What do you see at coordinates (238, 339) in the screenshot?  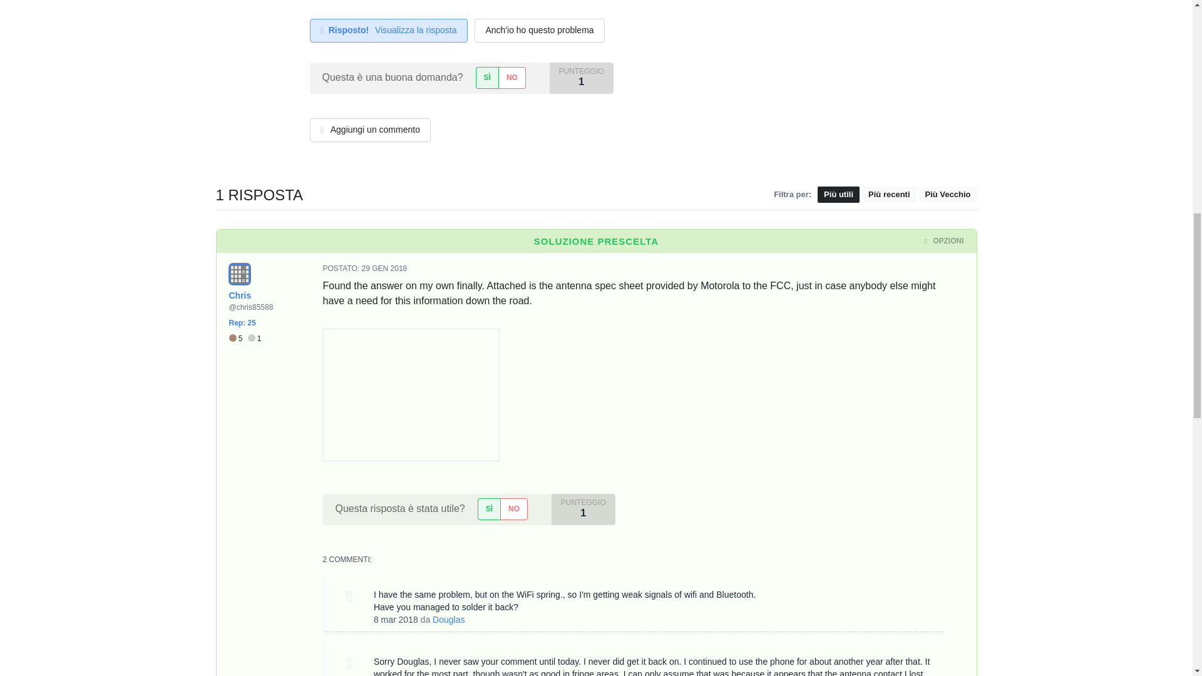 I see `5 Bronzo distintivi` at bounding box center [238, 339].